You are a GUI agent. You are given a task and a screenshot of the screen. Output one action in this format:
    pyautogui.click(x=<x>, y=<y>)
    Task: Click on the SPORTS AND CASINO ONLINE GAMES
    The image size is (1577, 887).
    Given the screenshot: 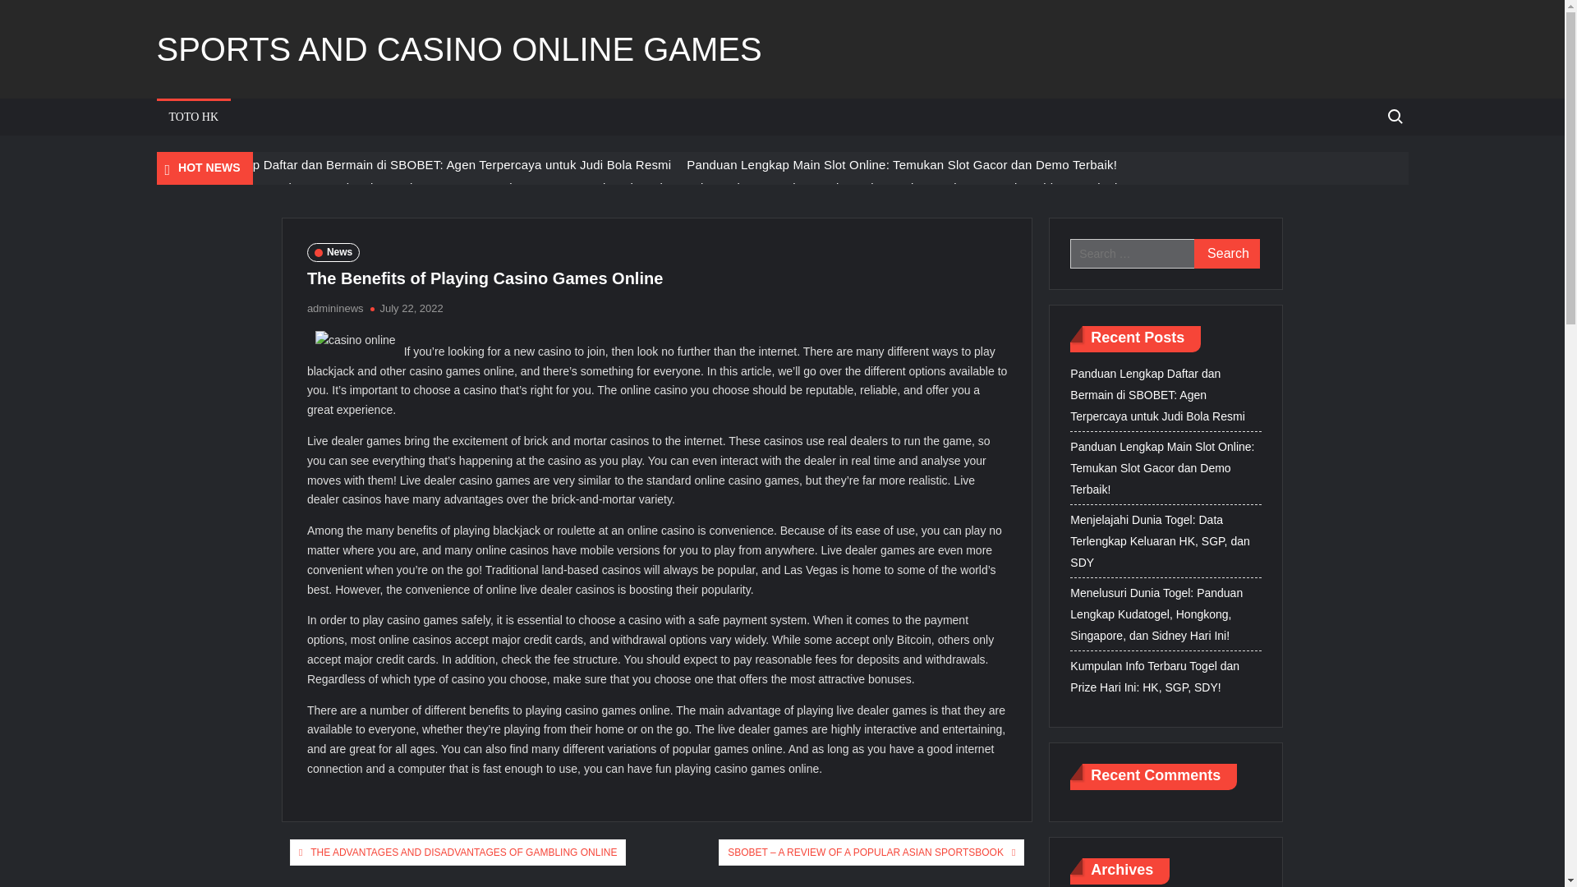 What is the action you would take?
    pyautogui.click(x=458, y=49)
    